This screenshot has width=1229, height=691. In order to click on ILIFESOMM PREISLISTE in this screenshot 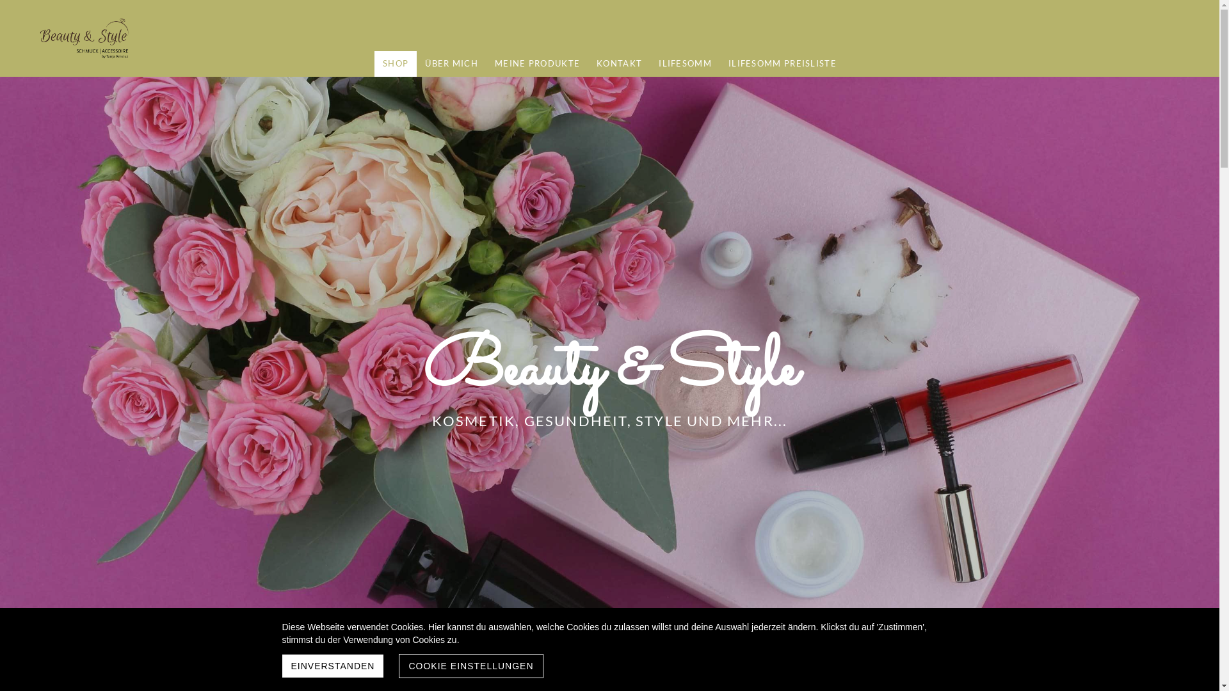, I will do `click(782, 64)`.